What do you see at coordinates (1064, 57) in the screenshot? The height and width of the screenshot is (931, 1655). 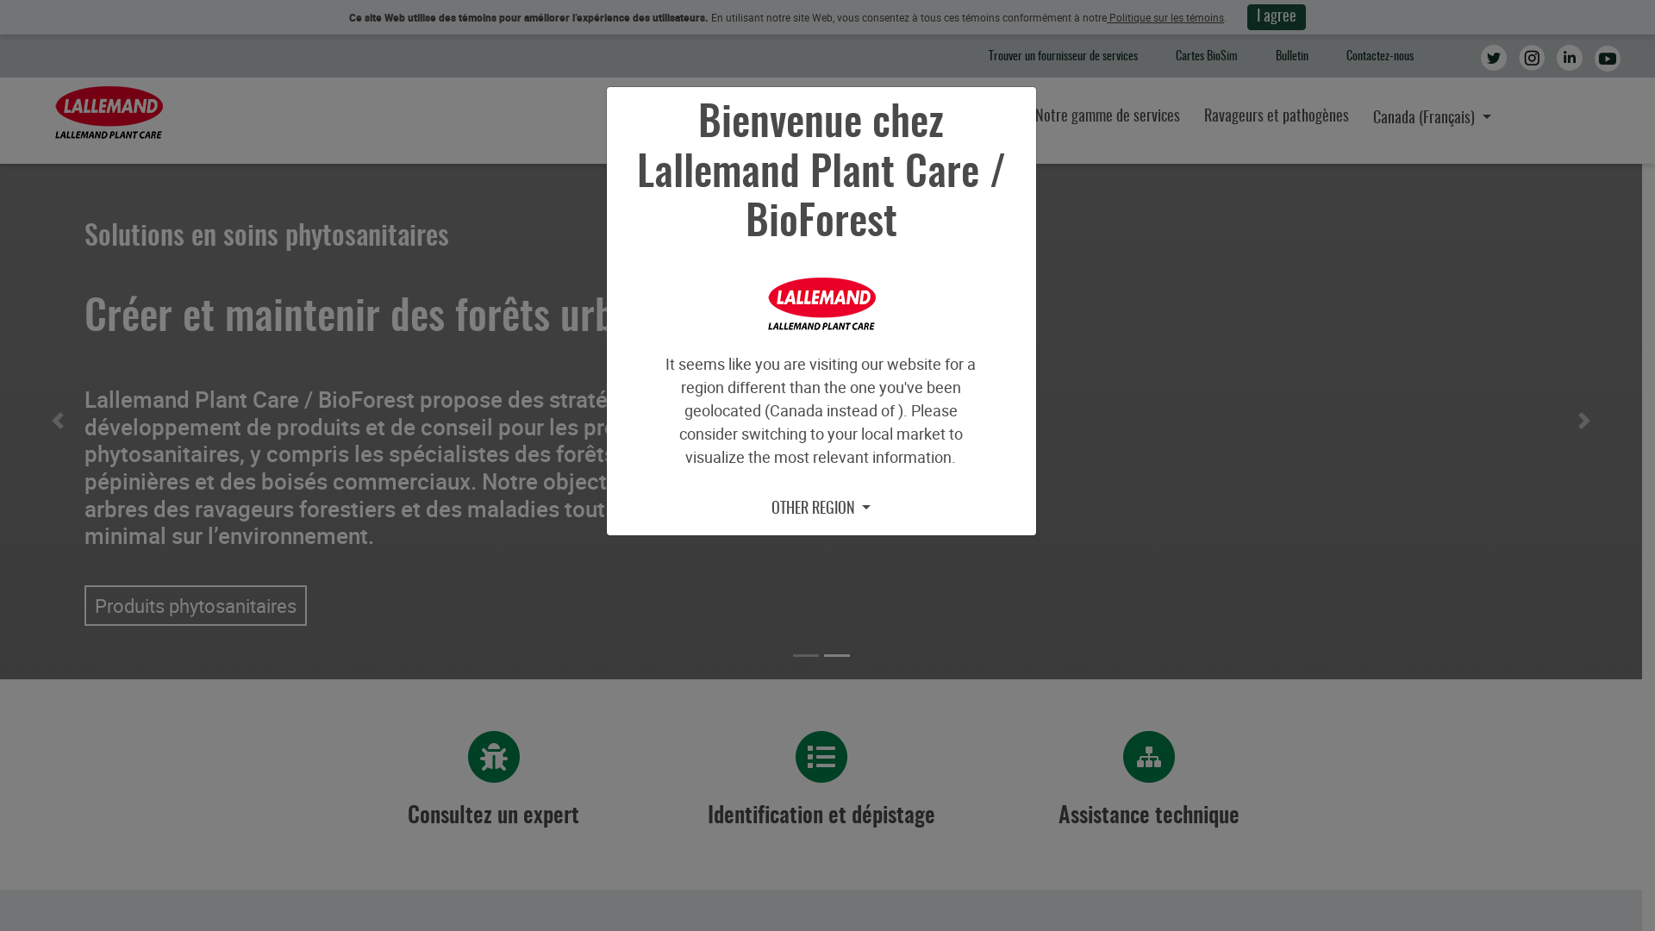 I see `Trouver un fournisseur de services` at bounding box center [1064, 57].